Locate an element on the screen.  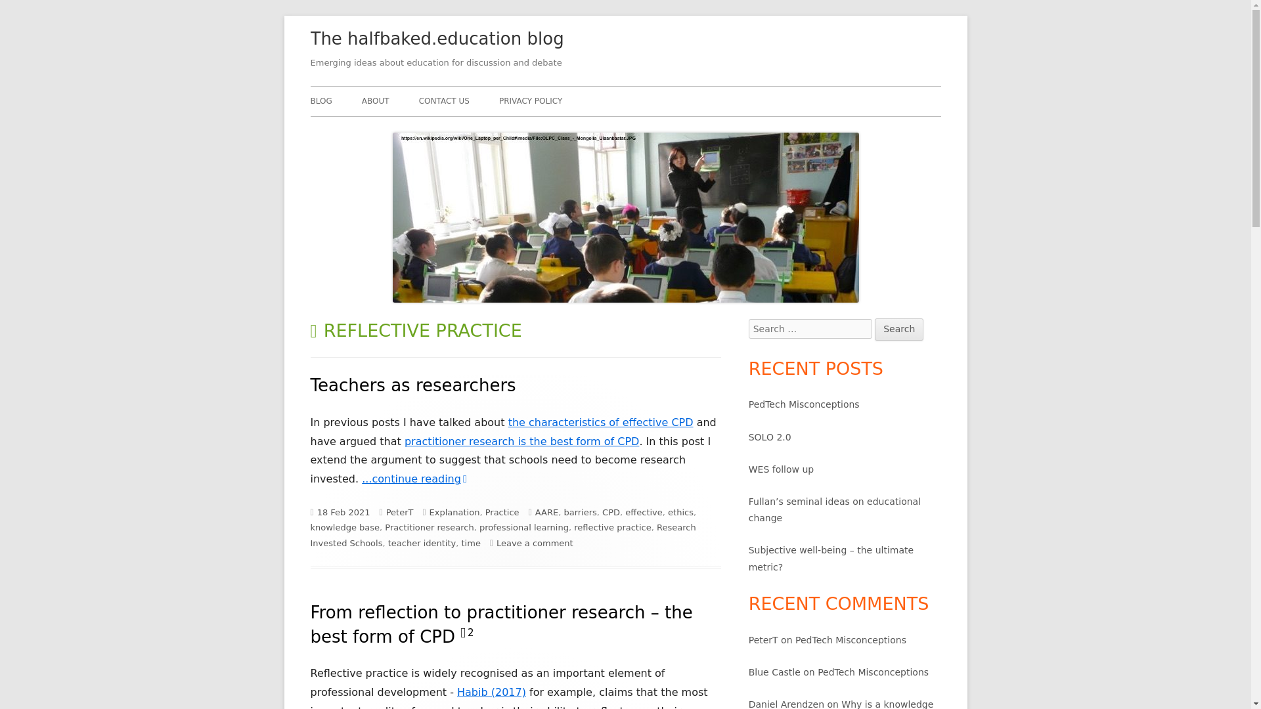
Explanation is located at coordinates (454, 512).